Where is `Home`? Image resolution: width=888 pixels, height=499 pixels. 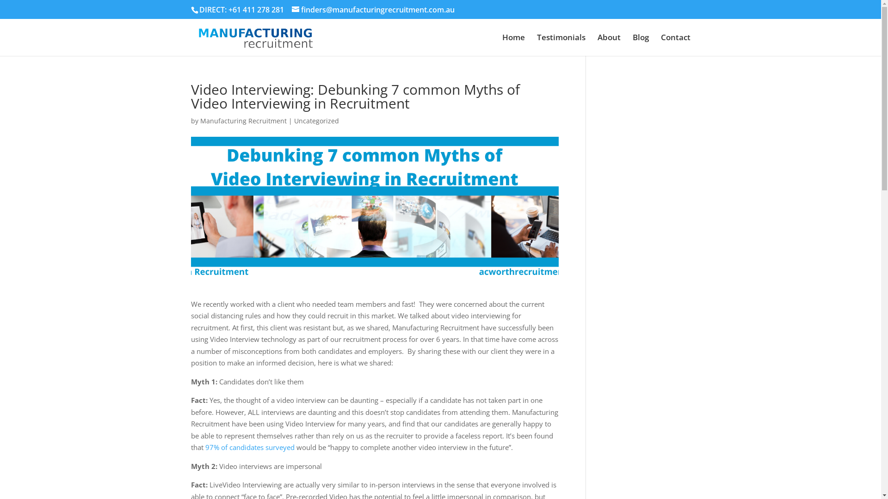 Home is located at coordinates (513, 45).